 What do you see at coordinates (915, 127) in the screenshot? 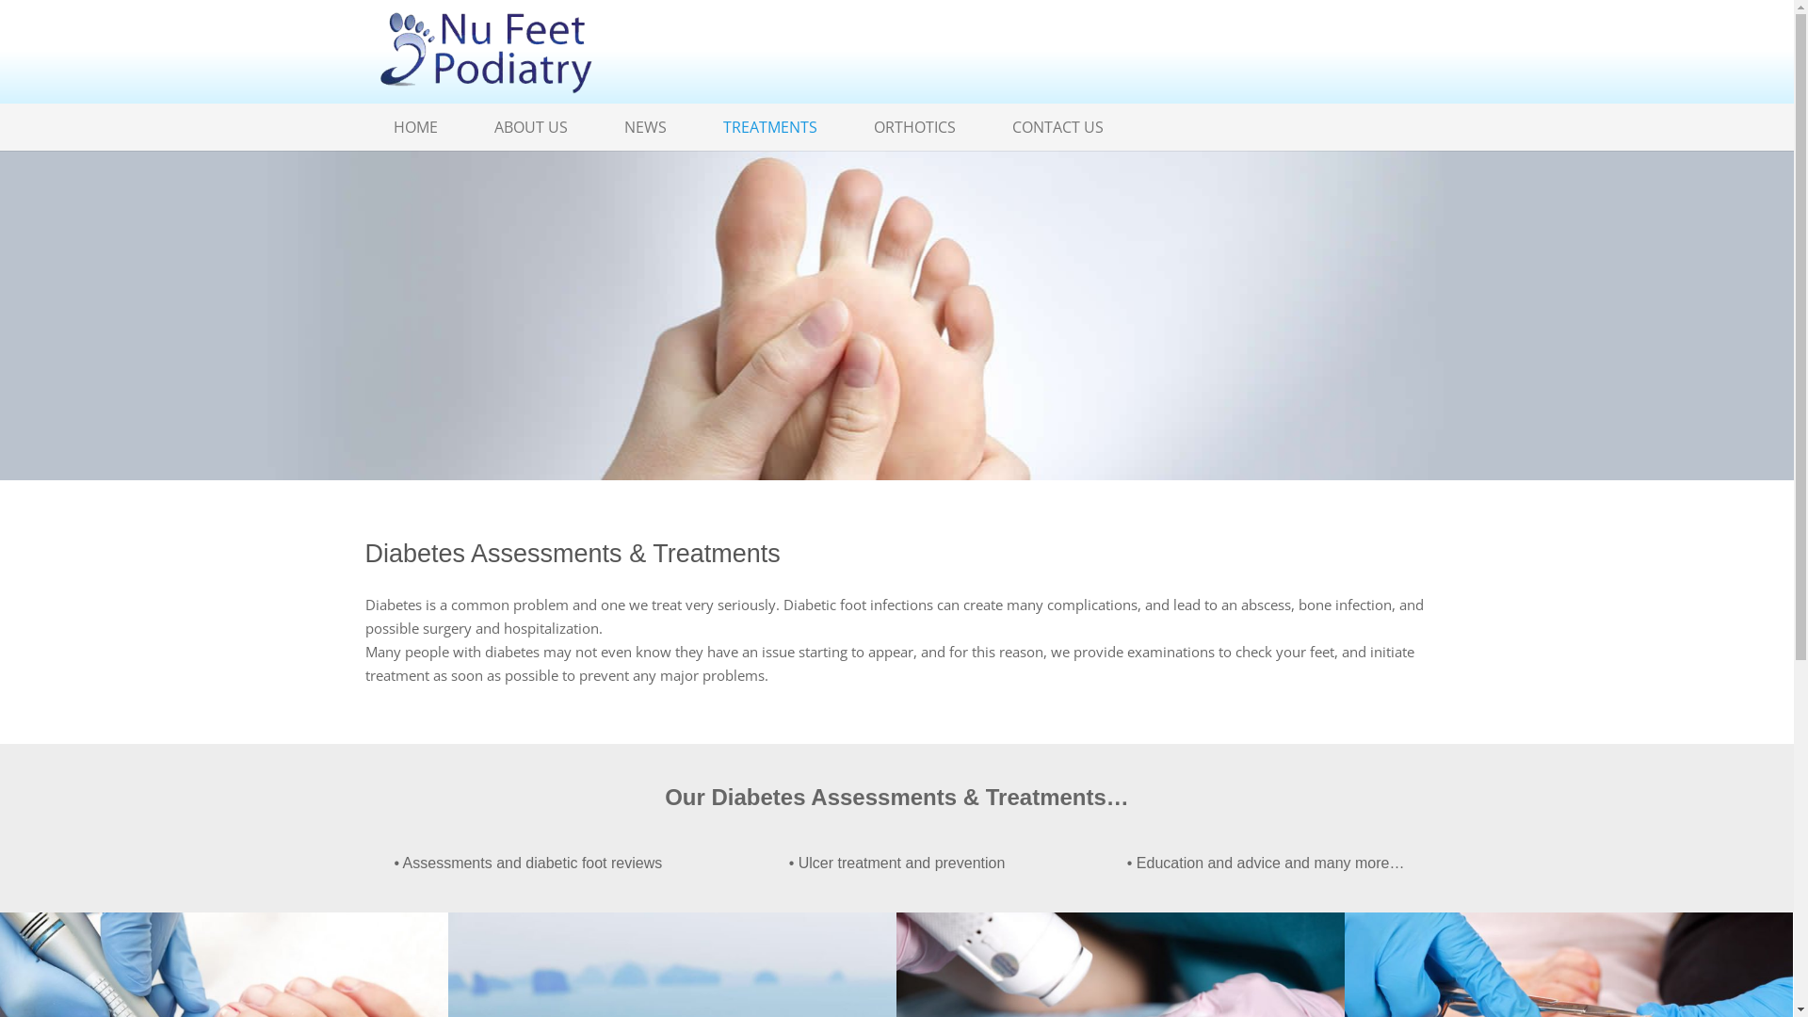
I see `ORTHOTICS` at bounding box center [915, 127].